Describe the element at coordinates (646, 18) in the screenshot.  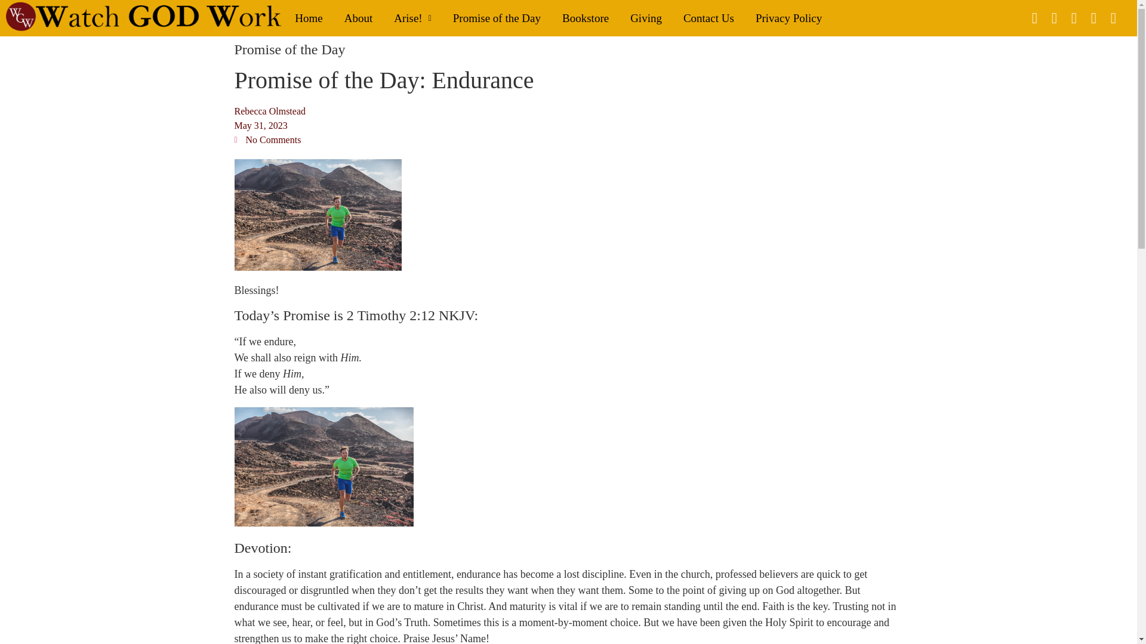
I see `Giving` at that location.